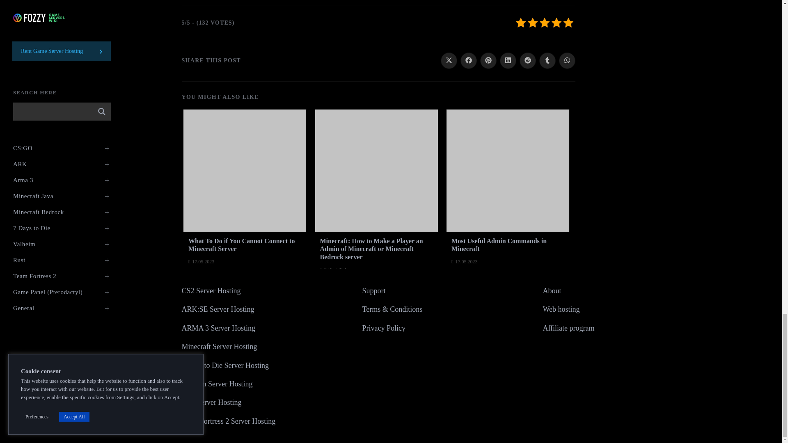 The width and height of the screenshot is (788, 443). I want to click on Rent 7 Days to Die Server Hosting, so click(225, 365).